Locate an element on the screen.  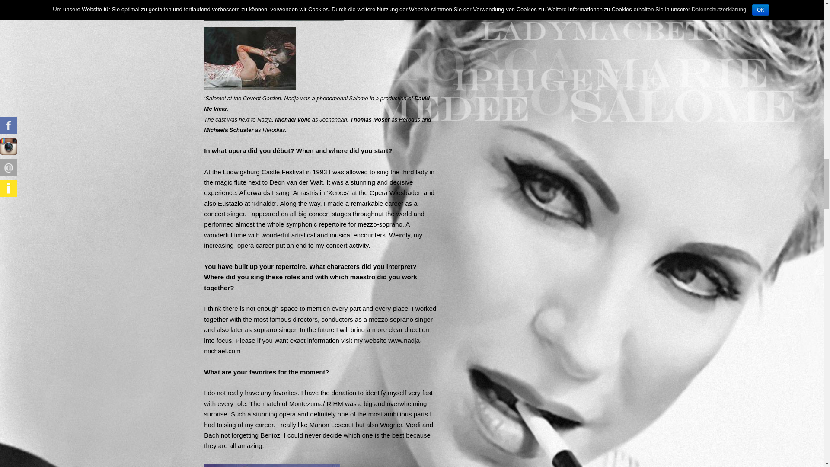
Salome is located at coordinates (274, 10).